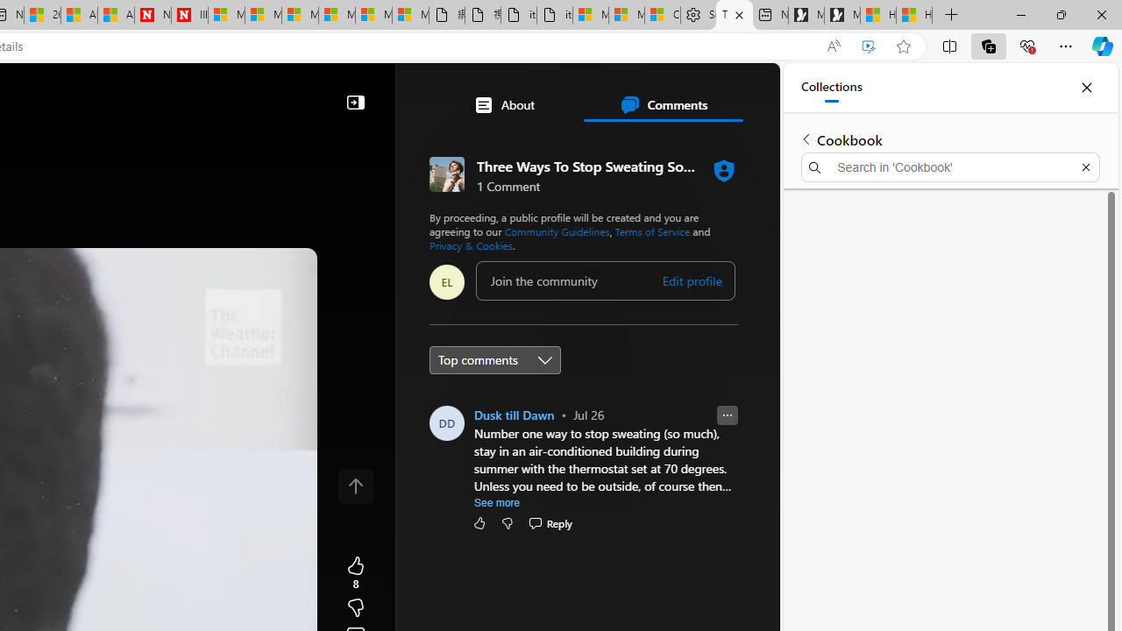 The height and width of the screenshot is (631, 1122). What do you see at coordinates (663, 105) in the screenshot?
I see `Comments` at bounding box center [663, 105].